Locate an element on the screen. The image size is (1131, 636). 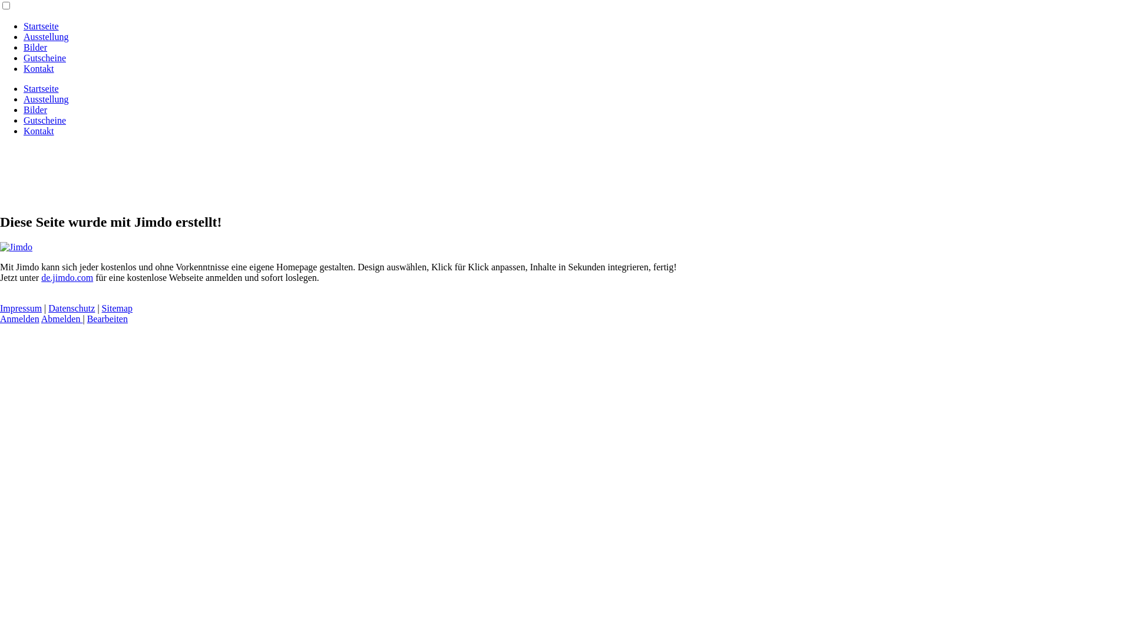
Sitemap is located at coordinates (117, 309).